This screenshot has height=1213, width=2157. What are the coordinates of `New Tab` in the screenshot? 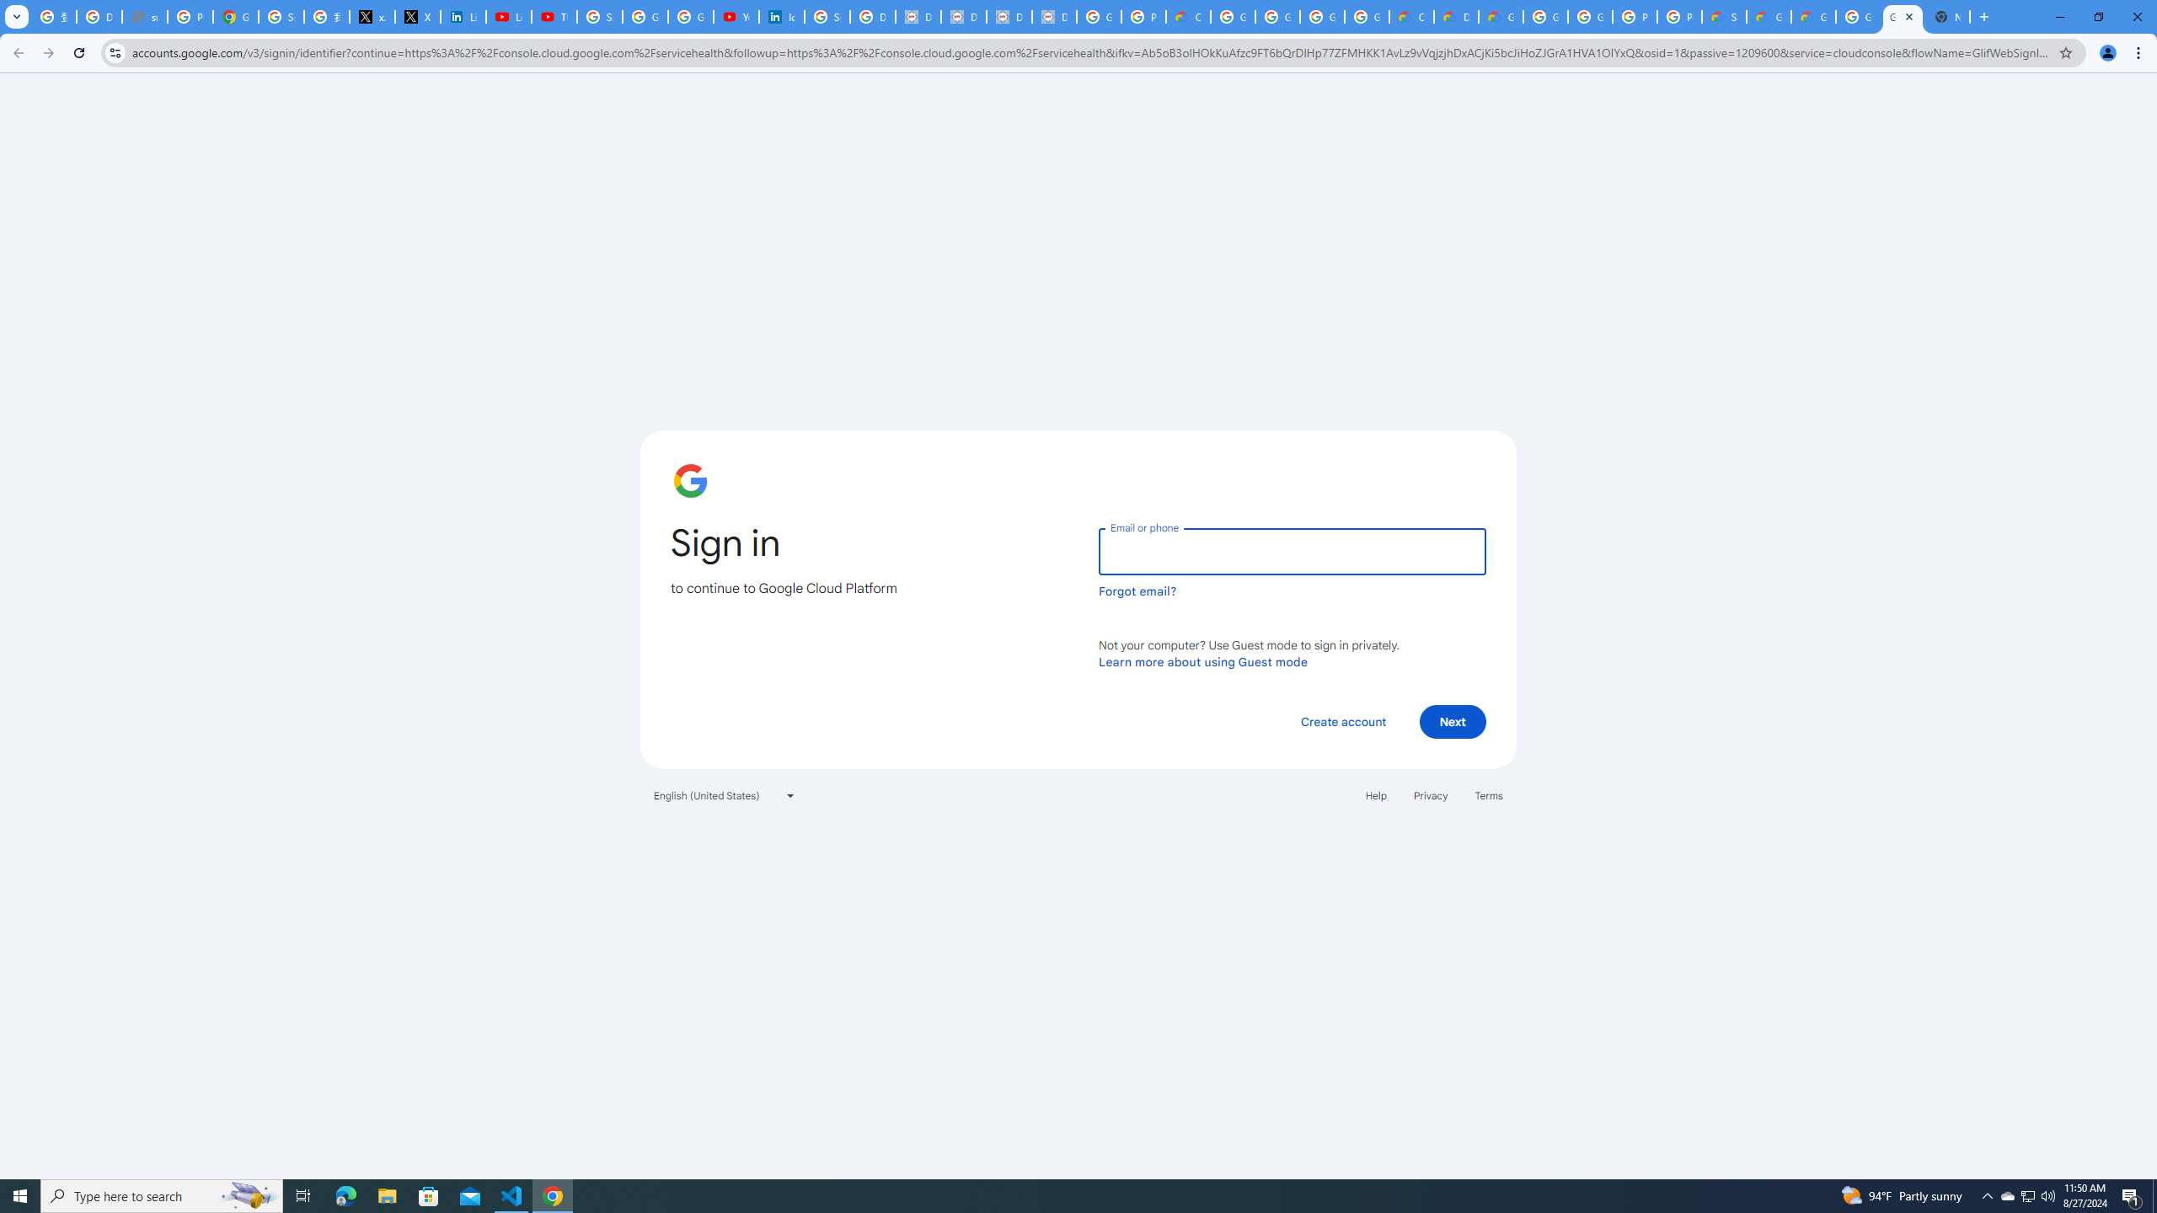 It's located at (1947, 17).